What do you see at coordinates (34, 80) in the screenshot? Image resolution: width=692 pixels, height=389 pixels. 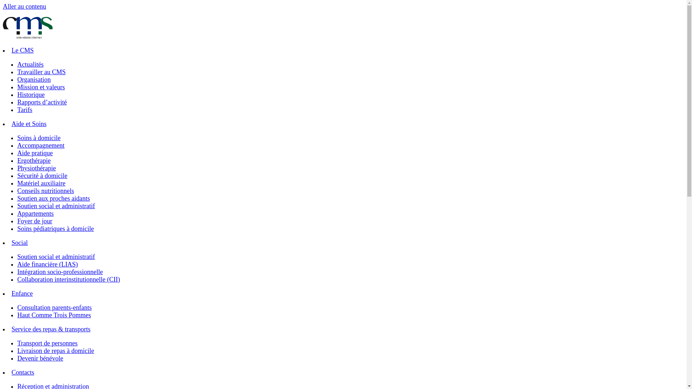 I see `Organisation` at bounding box center [34, 80].